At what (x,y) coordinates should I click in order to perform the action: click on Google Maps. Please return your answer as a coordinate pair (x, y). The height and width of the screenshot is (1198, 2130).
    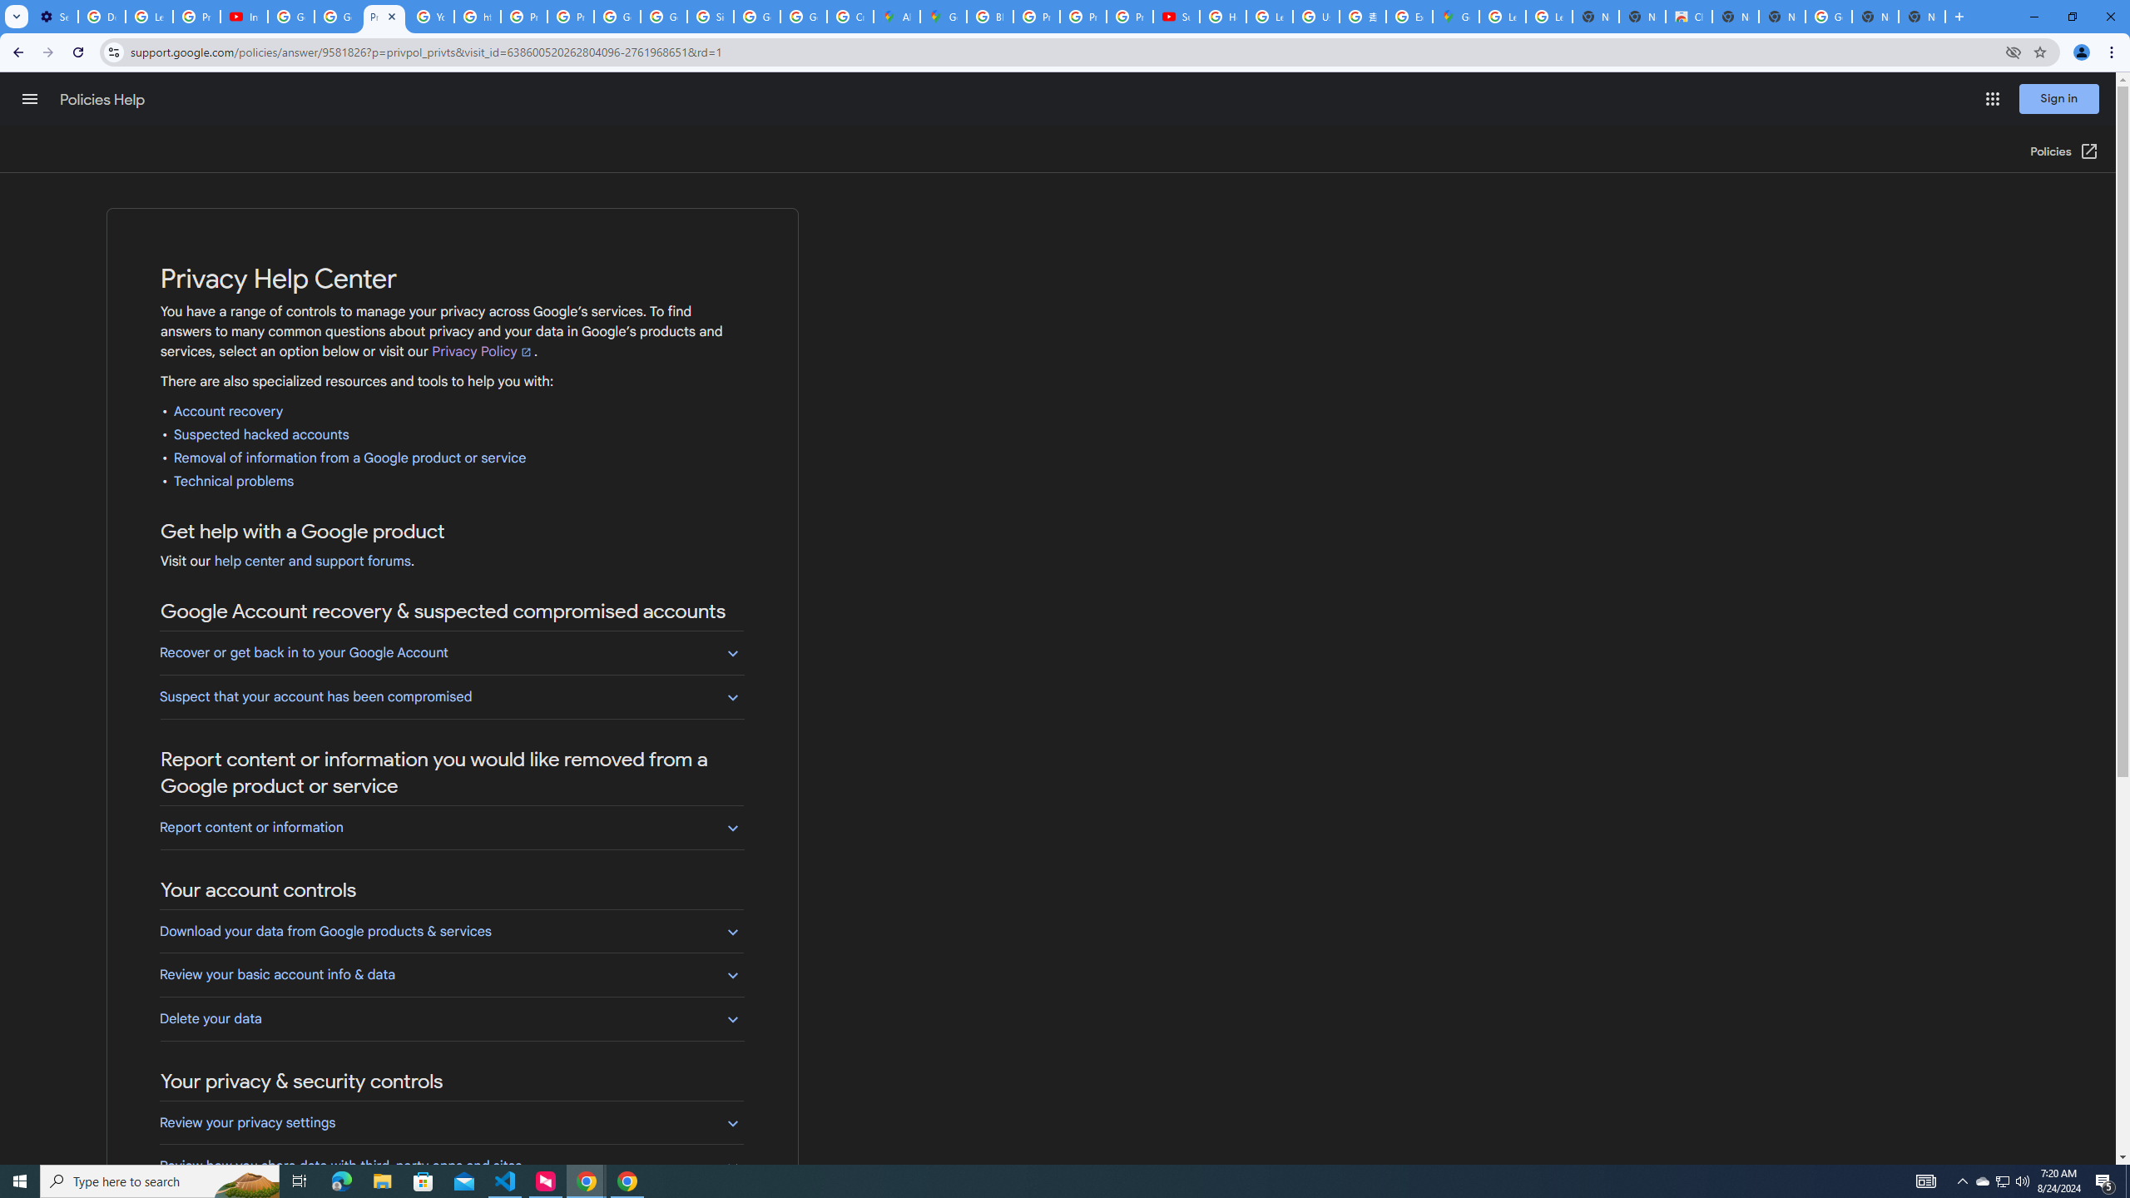
    Looking at the image, I should click on (944, 17).